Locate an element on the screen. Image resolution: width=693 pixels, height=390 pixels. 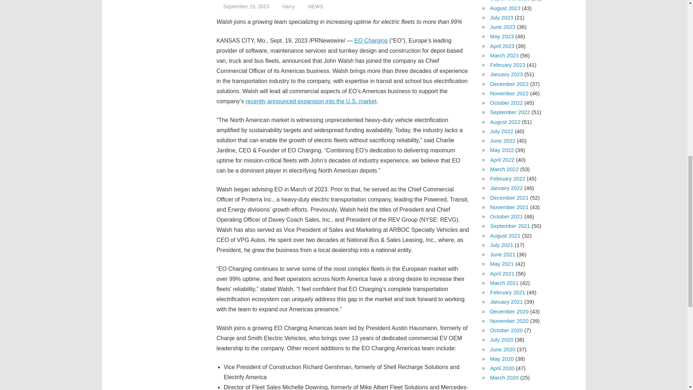
May 2023 is located at coordinates (502, 36).